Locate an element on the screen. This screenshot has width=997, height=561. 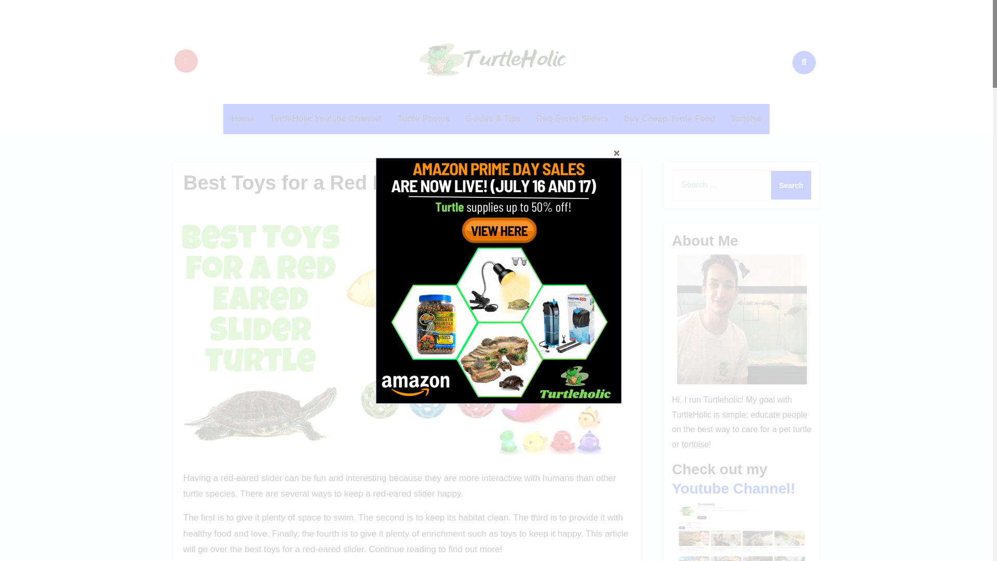
Youtube Channel! is located at coordinates (733, 488).